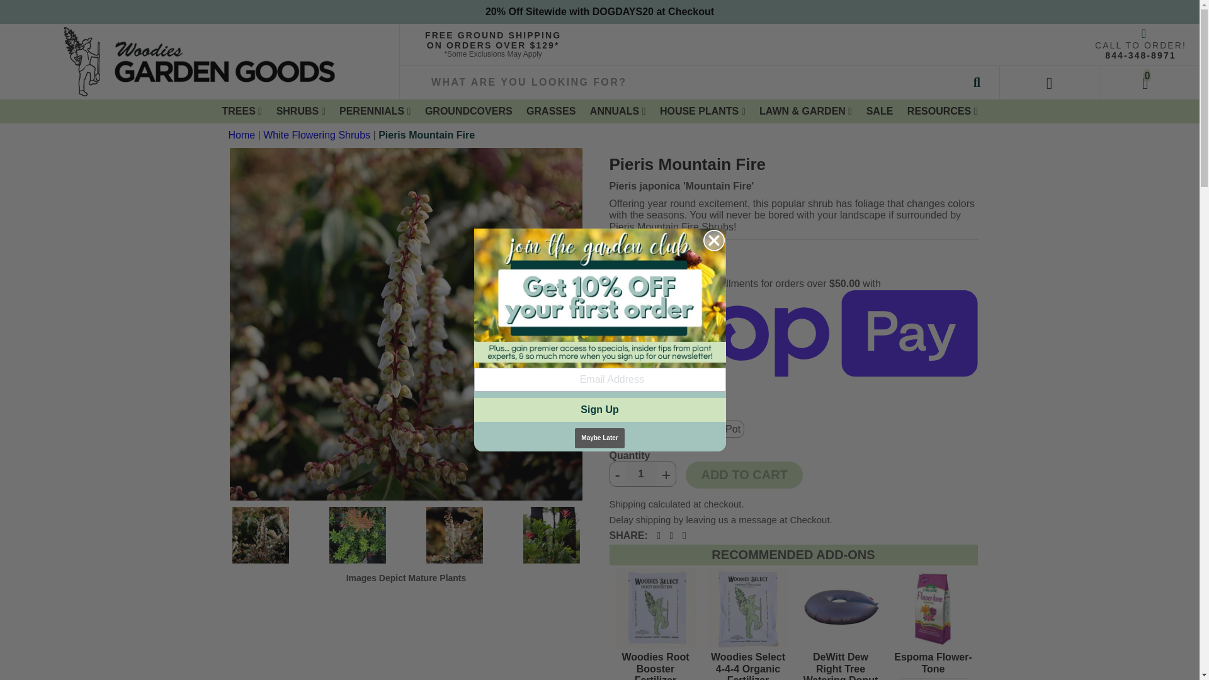  I want to click on Close dialog 2, so click(713, 241).